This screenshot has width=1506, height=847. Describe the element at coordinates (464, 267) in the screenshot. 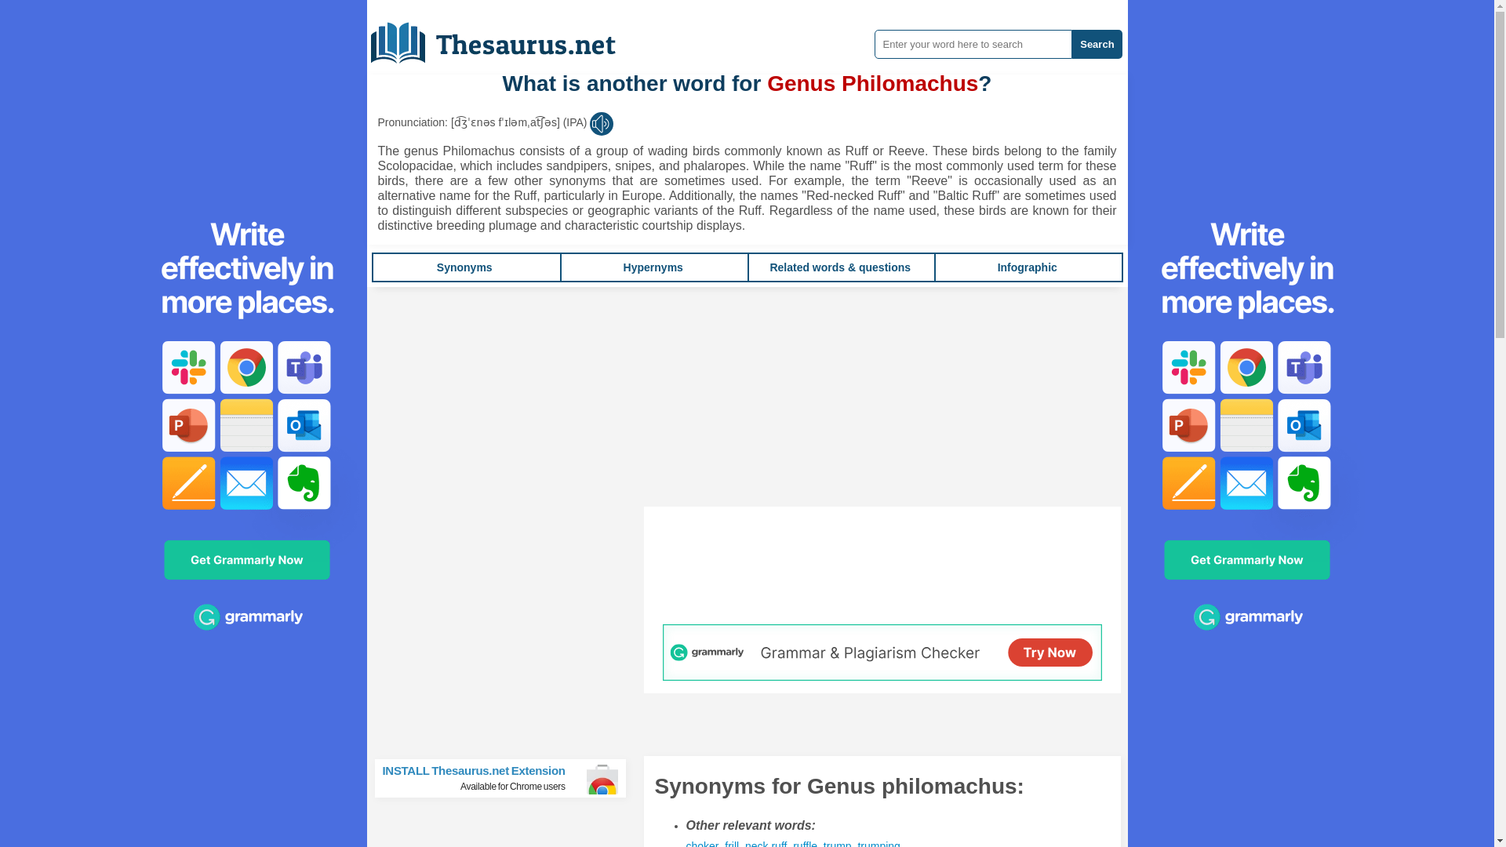

I see `Synonyms` at that location.